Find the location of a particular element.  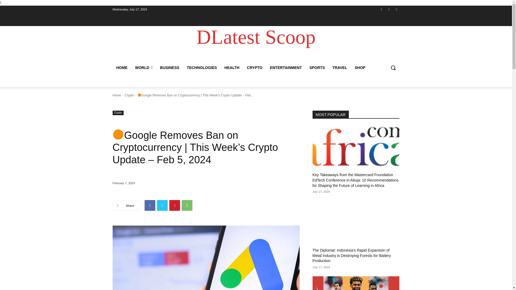

CRYPTO is located at coordinates (255, 68).